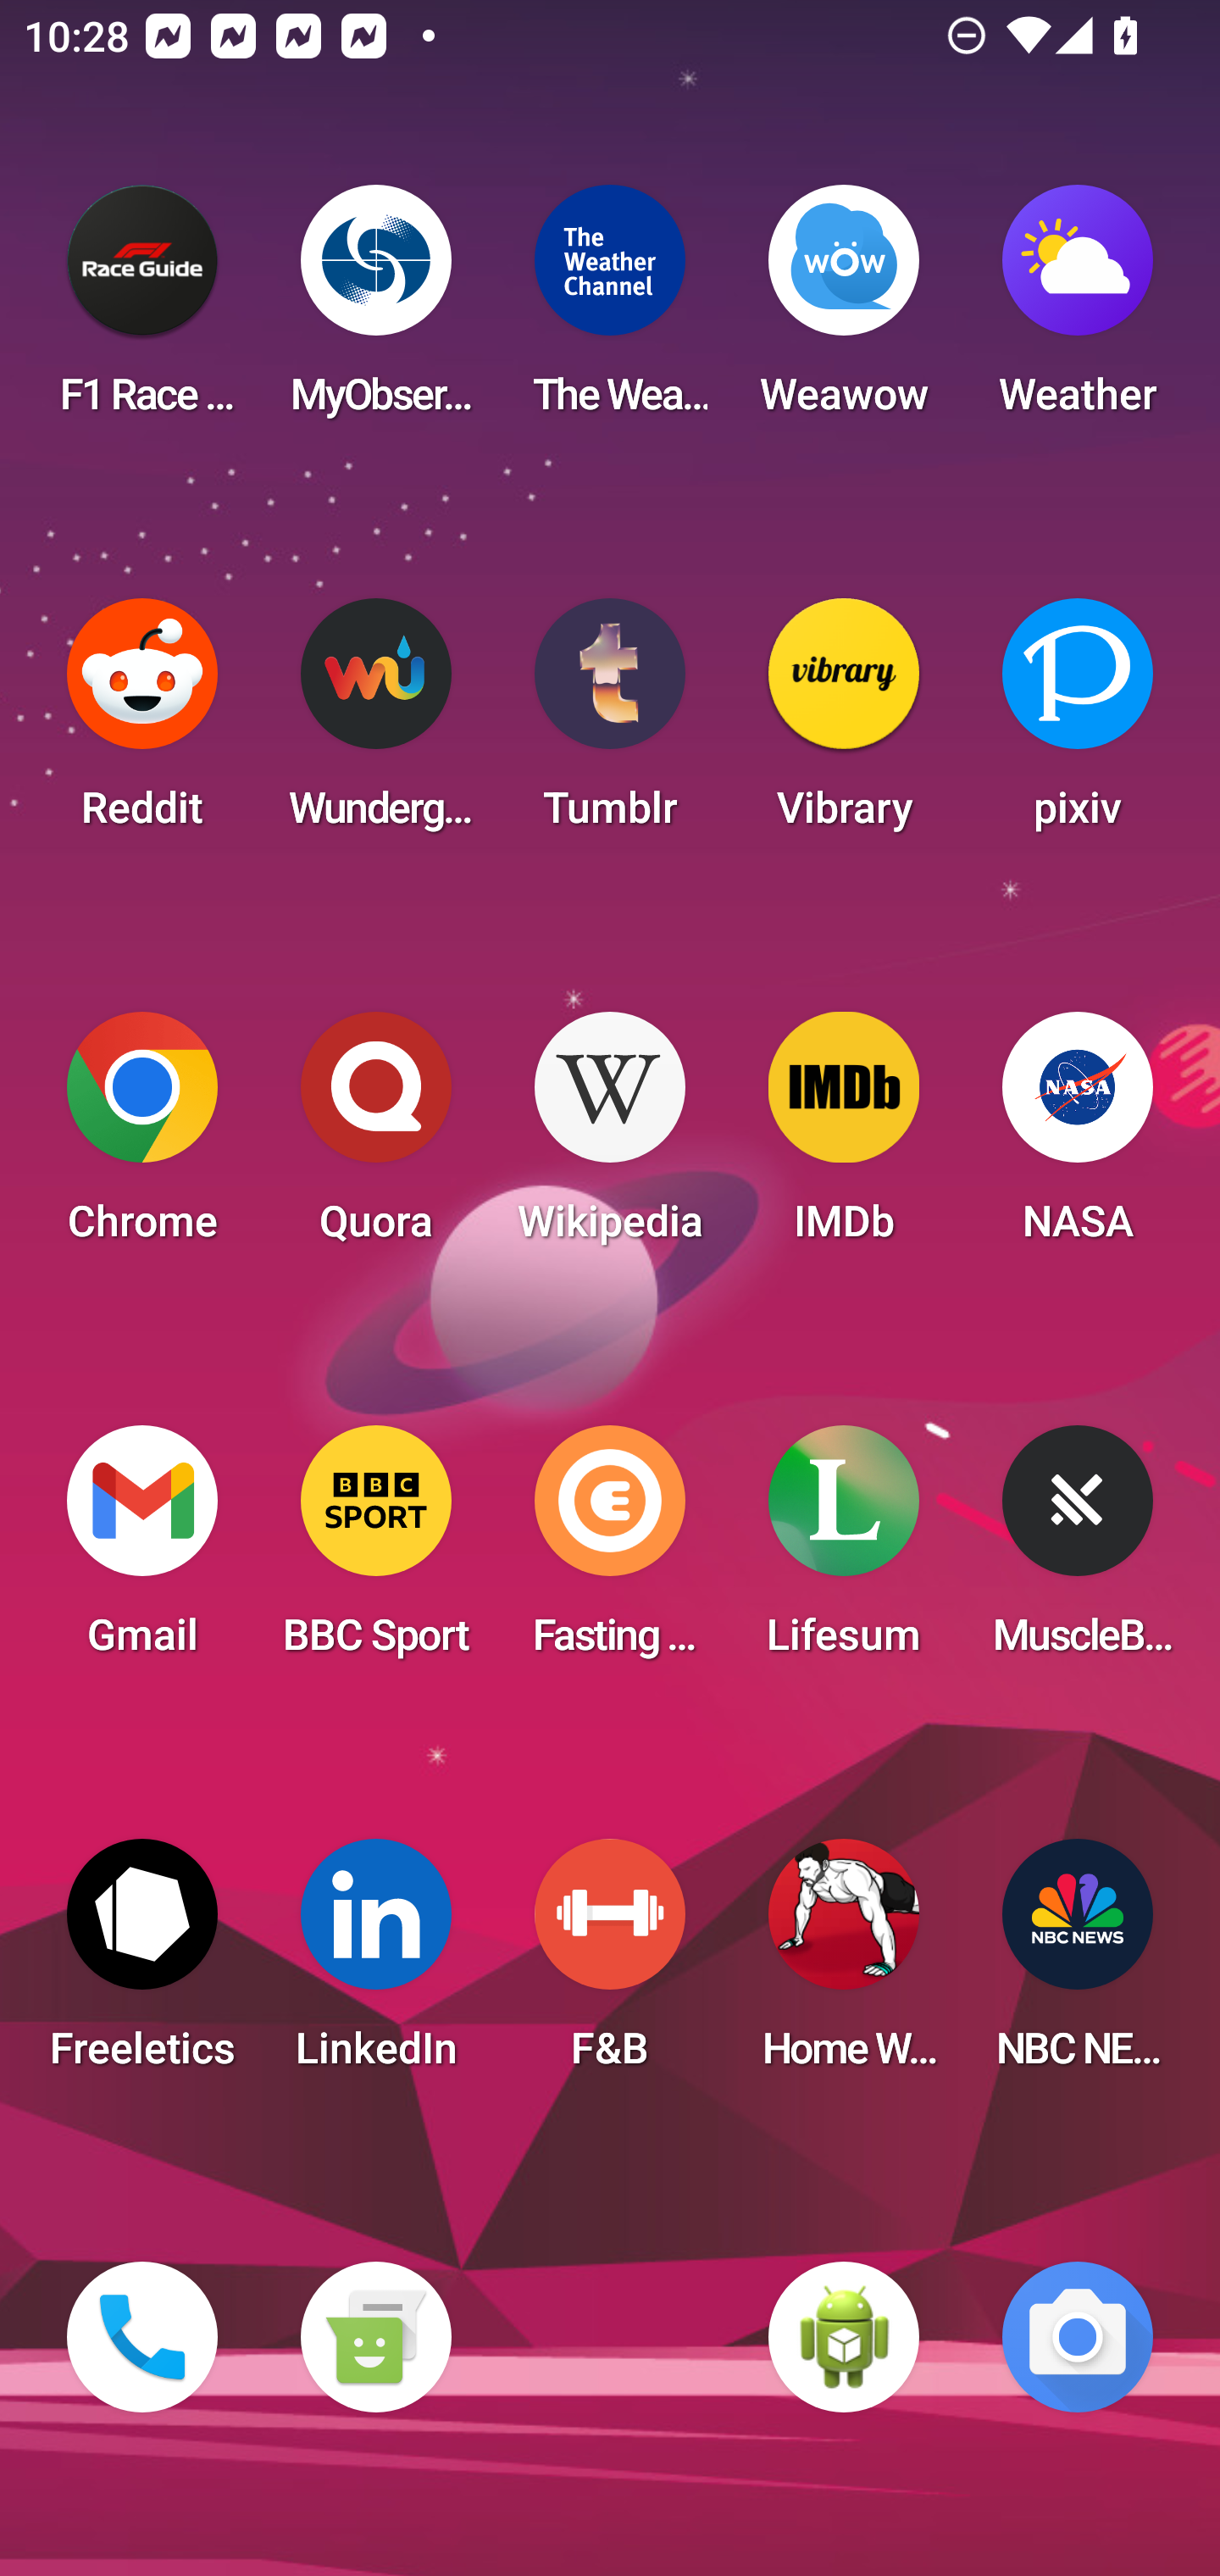  Describe the element at coordinates (1078, 2337) in the screenshot. I see `Camera` at that location.